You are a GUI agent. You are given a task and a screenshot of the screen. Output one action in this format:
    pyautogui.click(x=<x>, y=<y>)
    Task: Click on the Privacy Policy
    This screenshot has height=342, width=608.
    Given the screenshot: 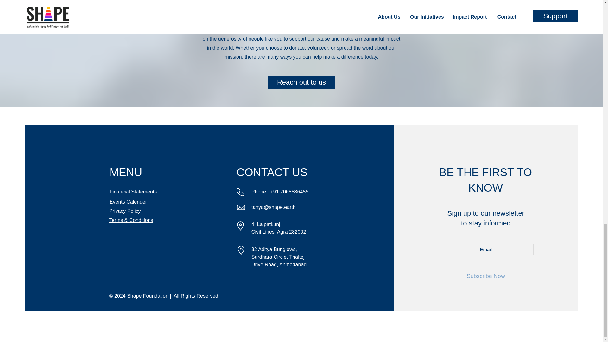 What is the action you would take?
    pyautogui.click(x=125, y=211)
    